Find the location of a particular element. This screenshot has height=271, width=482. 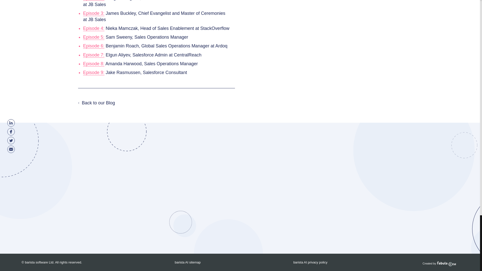

Episode 5: is located at coordinates (94, 37).